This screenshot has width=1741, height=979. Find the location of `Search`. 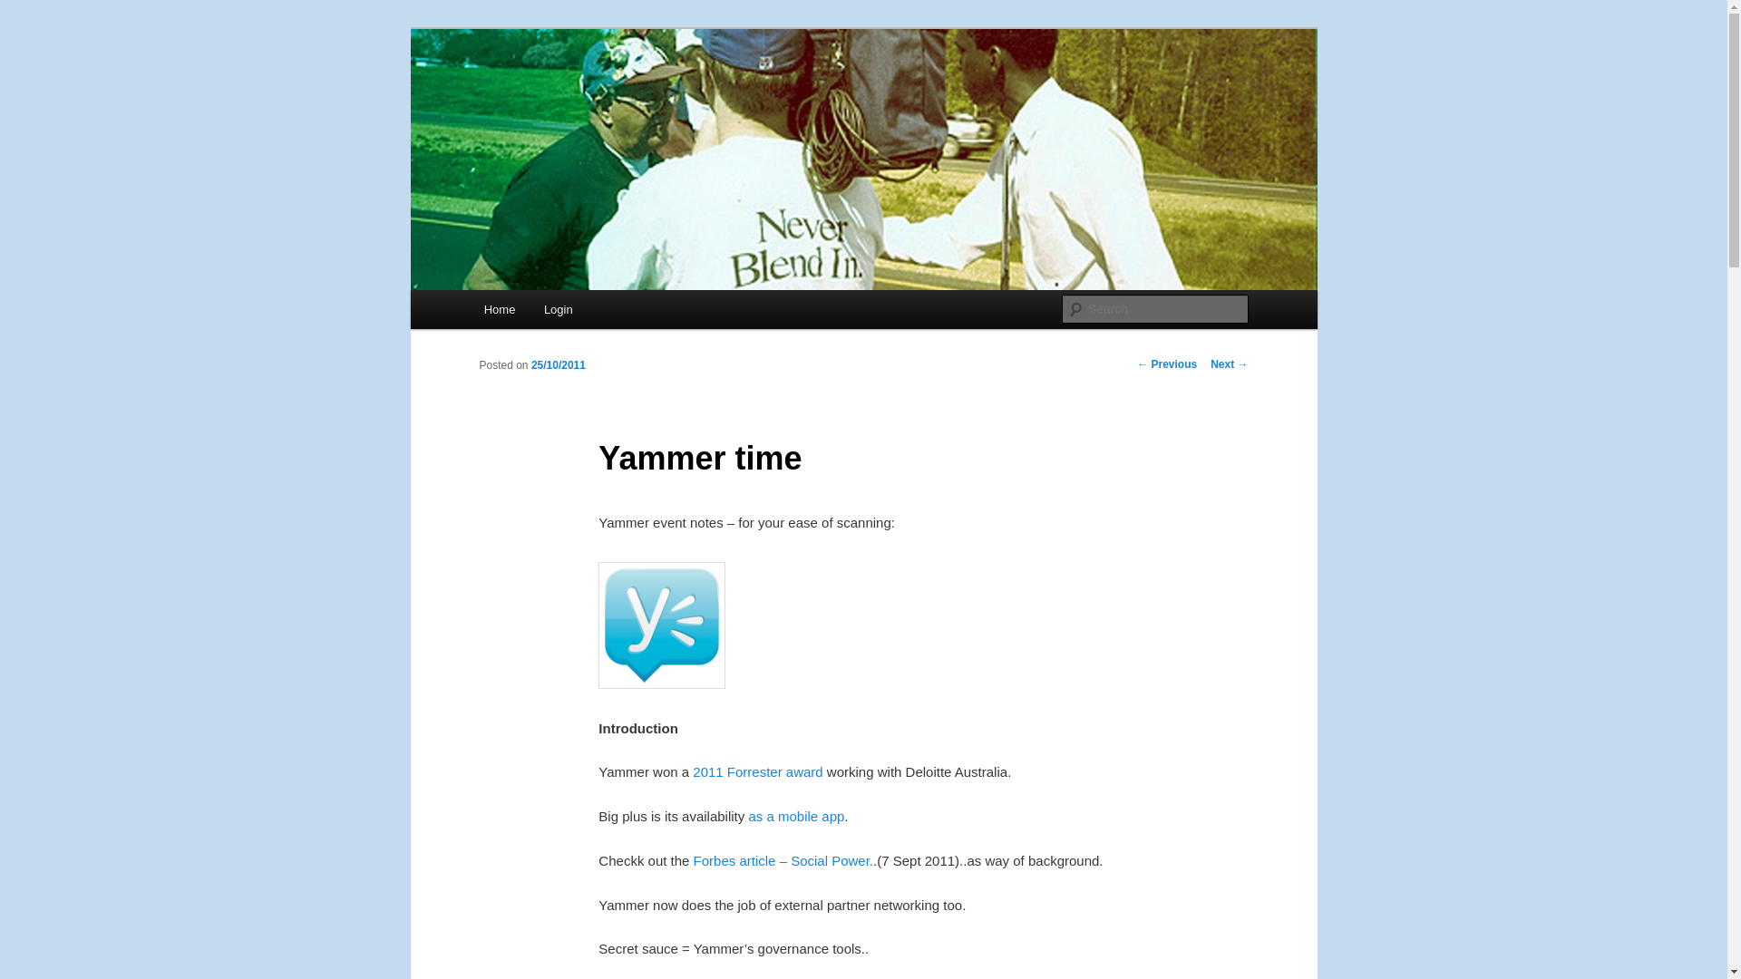

Search is located at coordinates (29, 10).